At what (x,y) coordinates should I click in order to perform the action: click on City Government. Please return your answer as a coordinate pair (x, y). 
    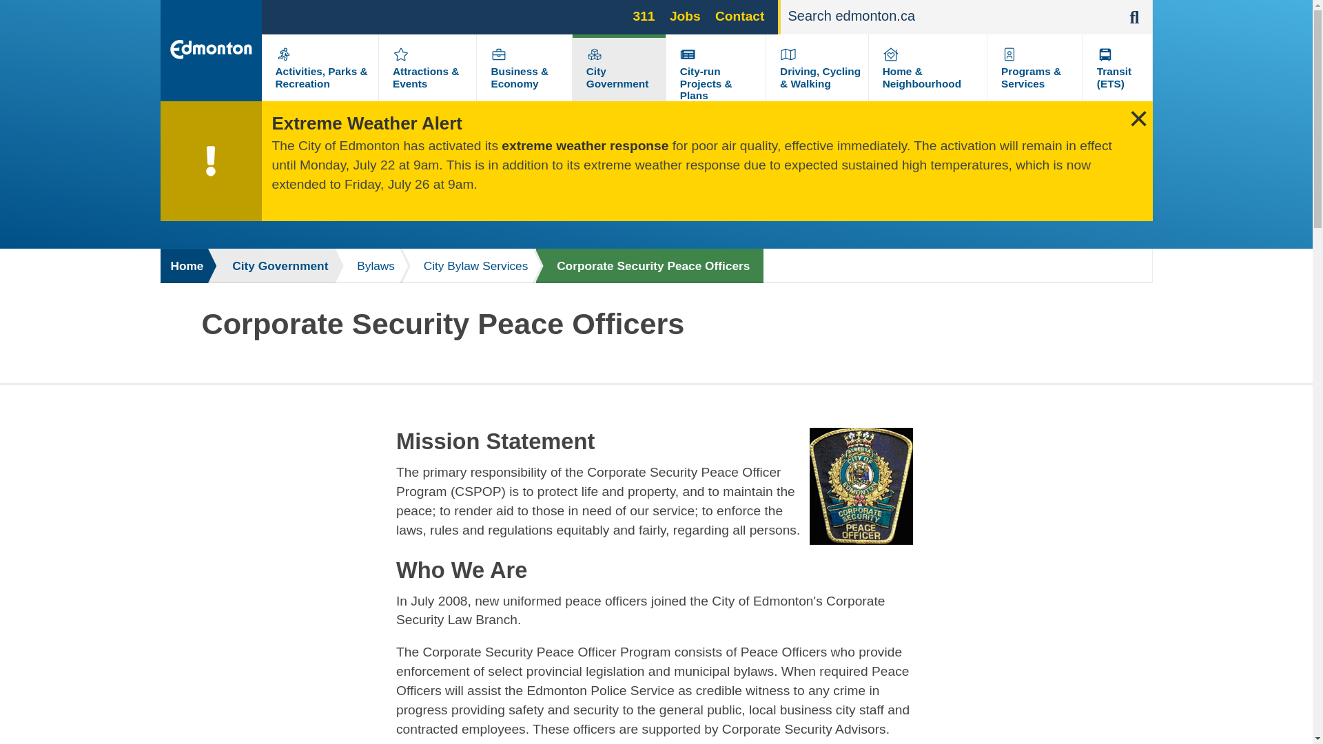
    Looking at the image, I should click on (273, 266).